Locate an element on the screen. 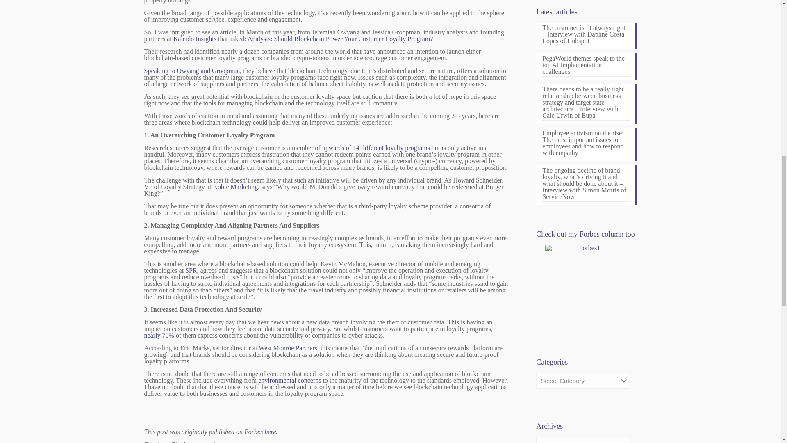 This screenshot has width=787, height=443. environmental concerns is located at coordinates (289, 381).